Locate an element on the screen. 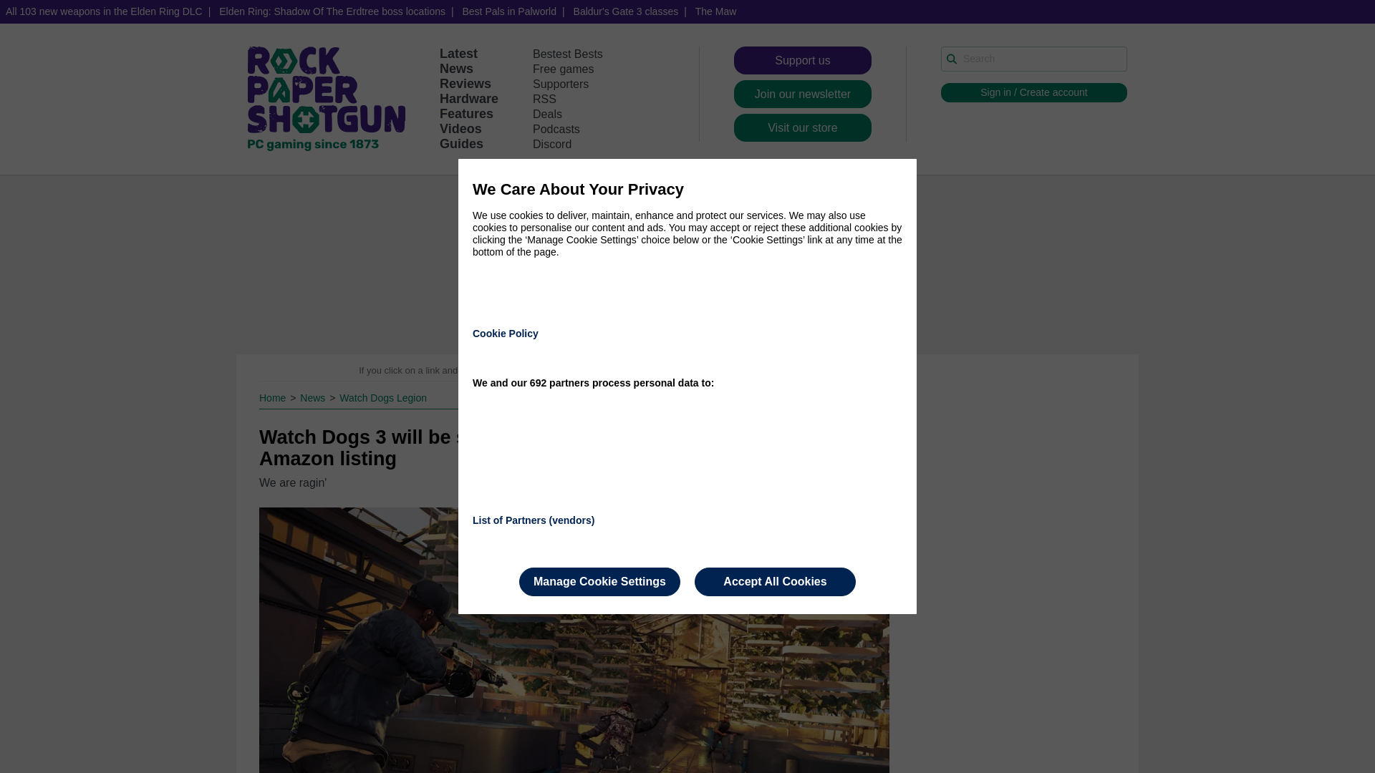 The height and width of the screenshot is (773, 1375). Supporters is located at coordinates (560, 84).